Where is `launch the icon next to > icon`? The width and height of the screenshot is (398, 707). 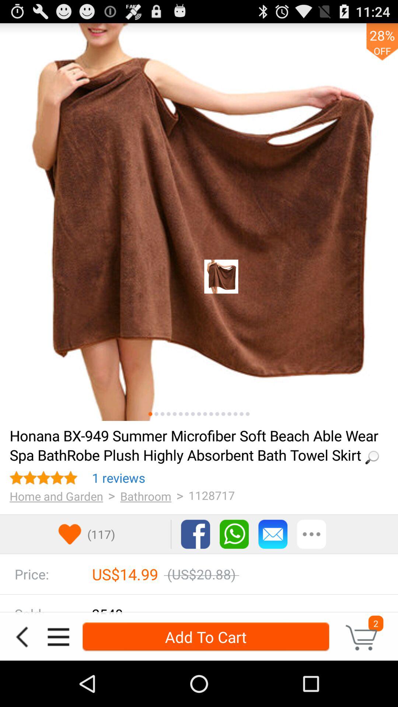
launch the icon next to > icon is located at coordinates (146, 496).